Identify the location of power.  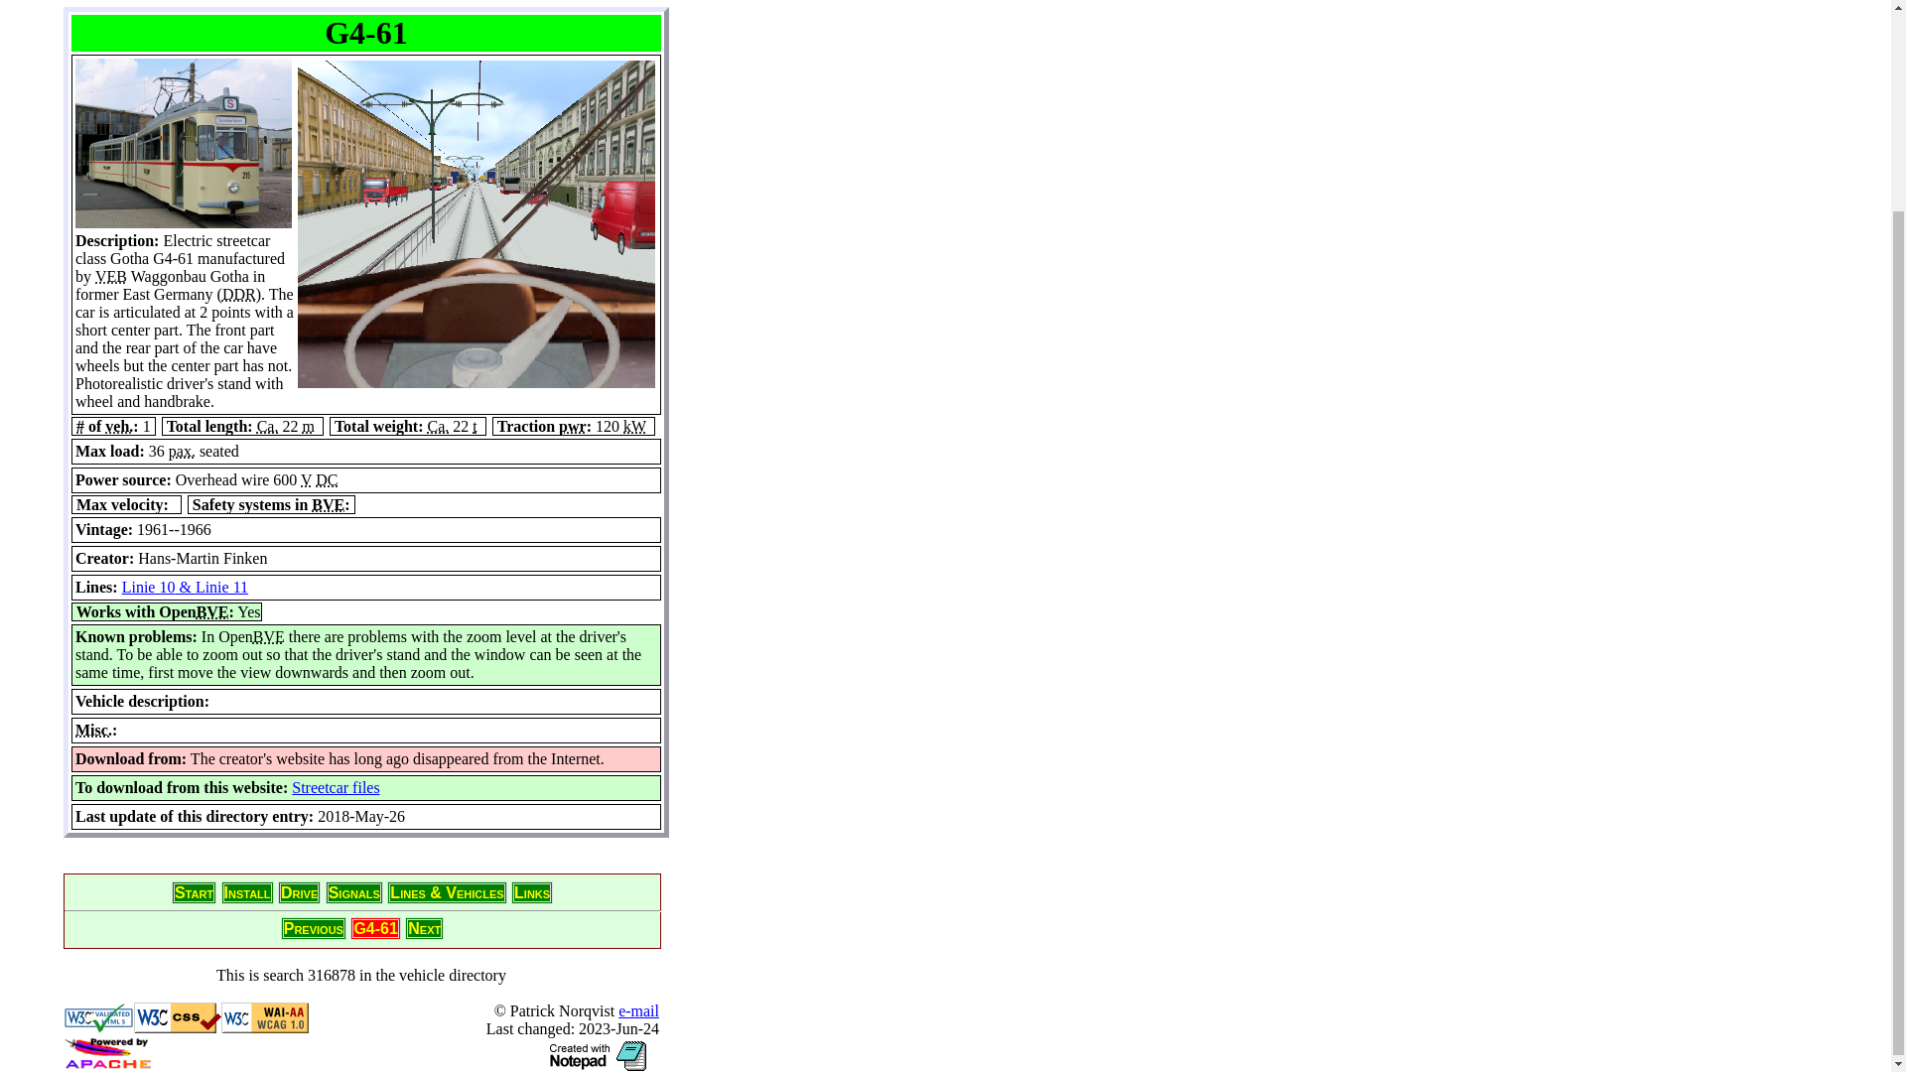
(572, 427).